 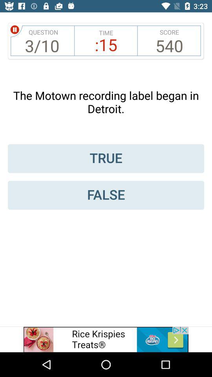 I want to click on select the option below the true, so click(x=106, y=195).